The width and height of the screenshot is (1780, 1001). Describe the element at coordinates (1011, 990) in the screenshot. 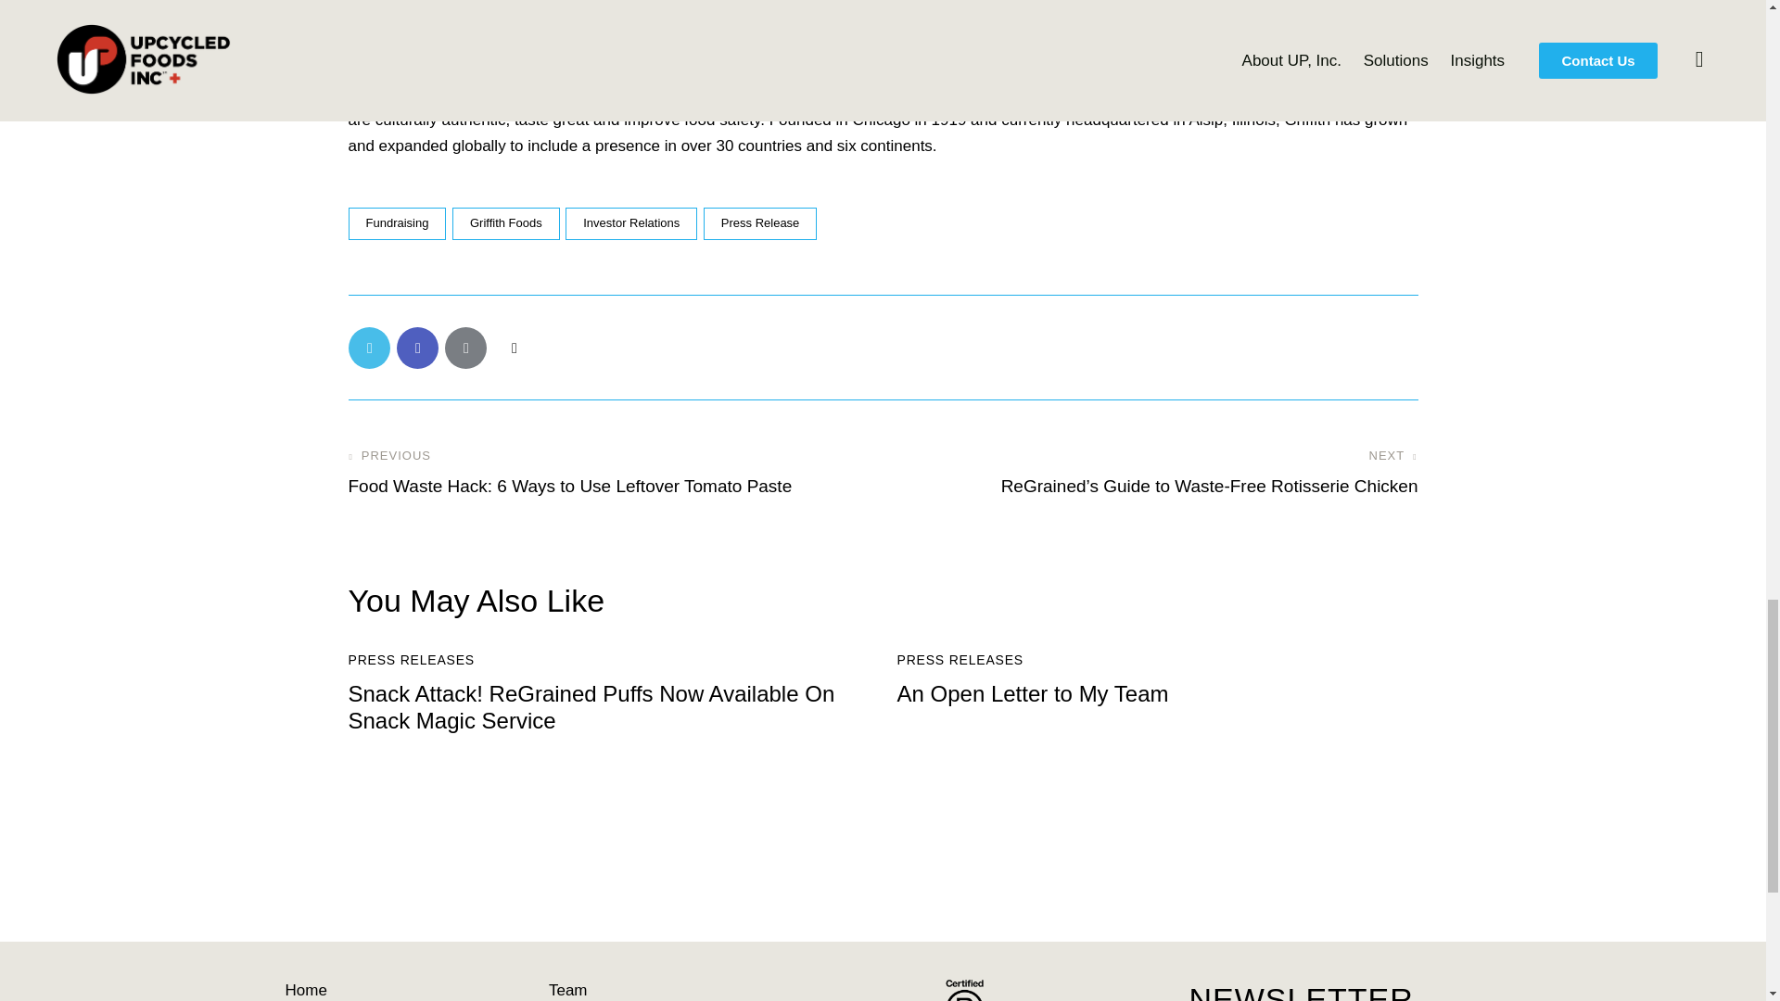

I see `2018-Corp-wTag-Black-L` at that location.